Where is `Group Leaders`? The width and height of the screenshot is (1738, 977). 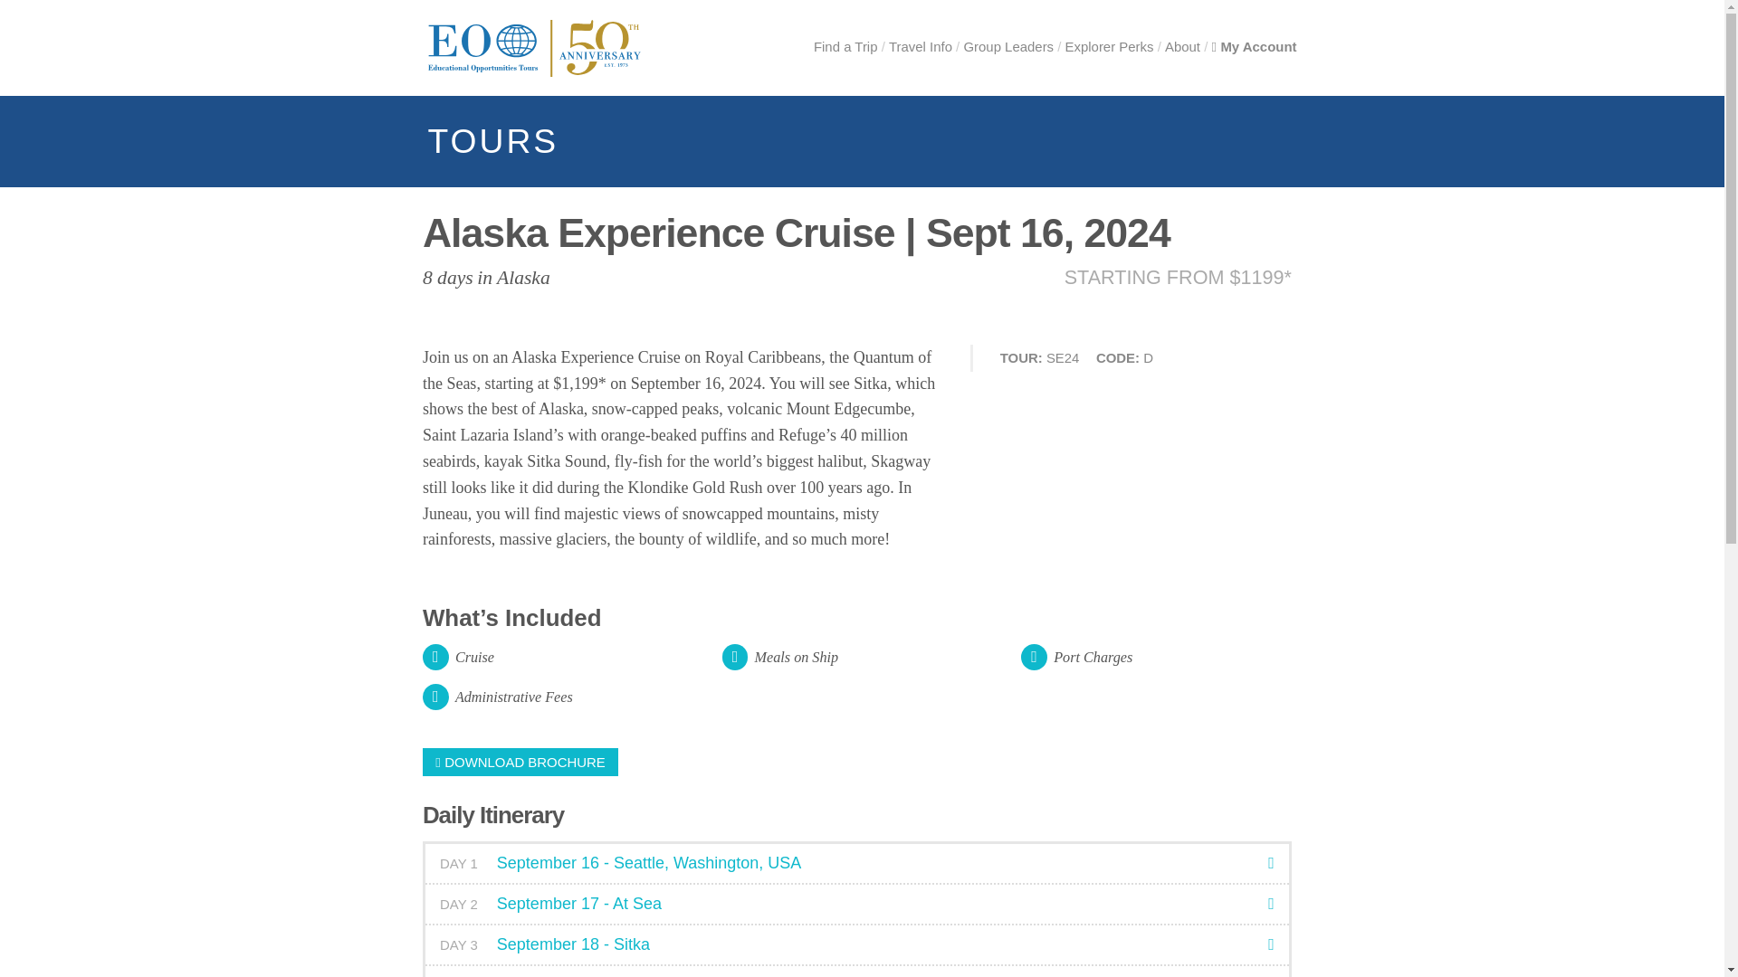 Group Leaders is located at coordinates (1007, 47).